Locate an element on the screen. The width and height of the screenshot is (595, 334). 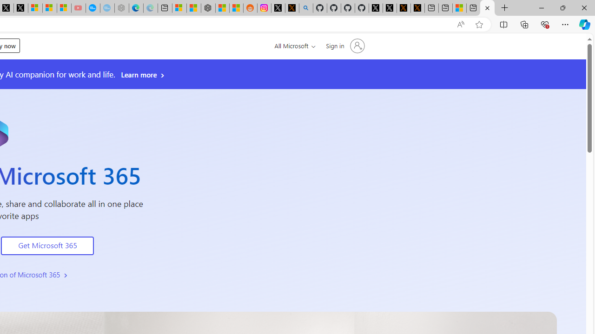
X Privacy Policy is located at coordinates (417, 8).